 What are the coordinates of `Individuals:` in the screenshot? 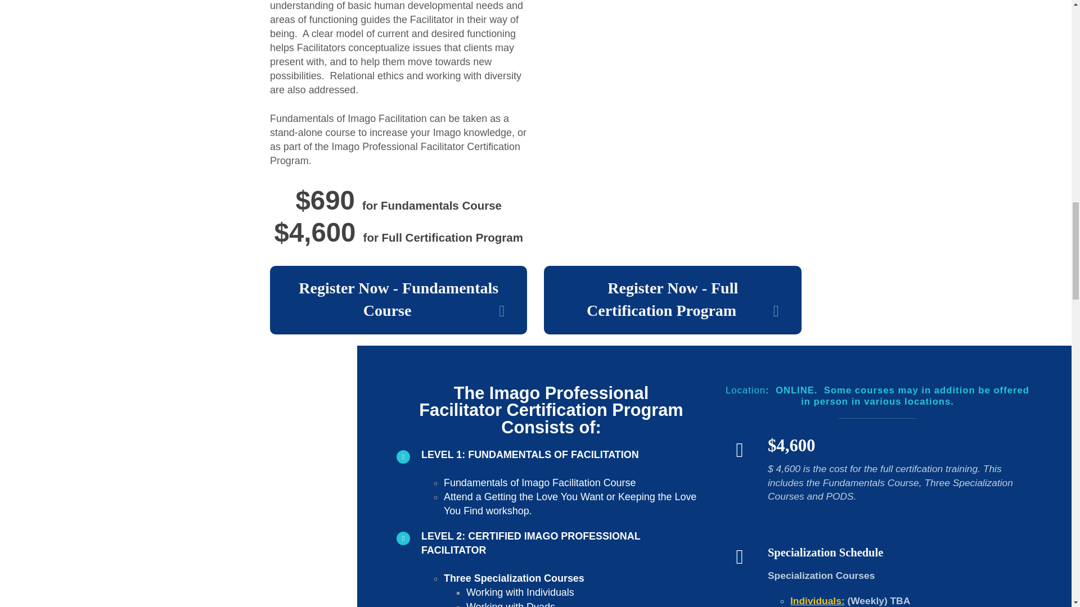 It's located at (817, 600).